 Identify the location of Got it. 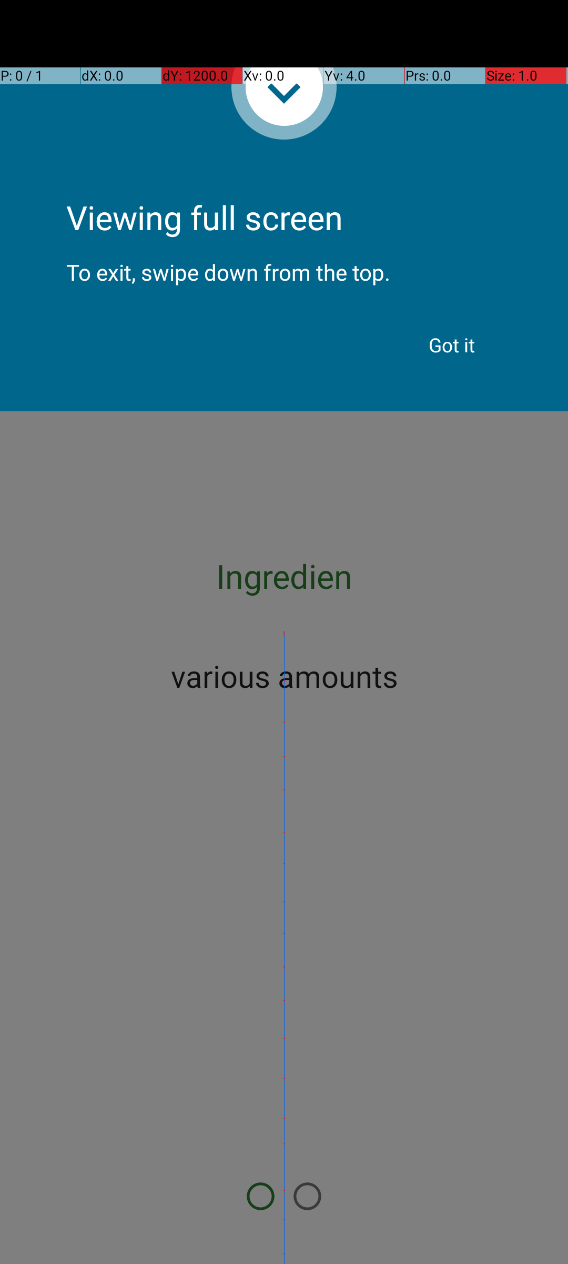
(452, 345).